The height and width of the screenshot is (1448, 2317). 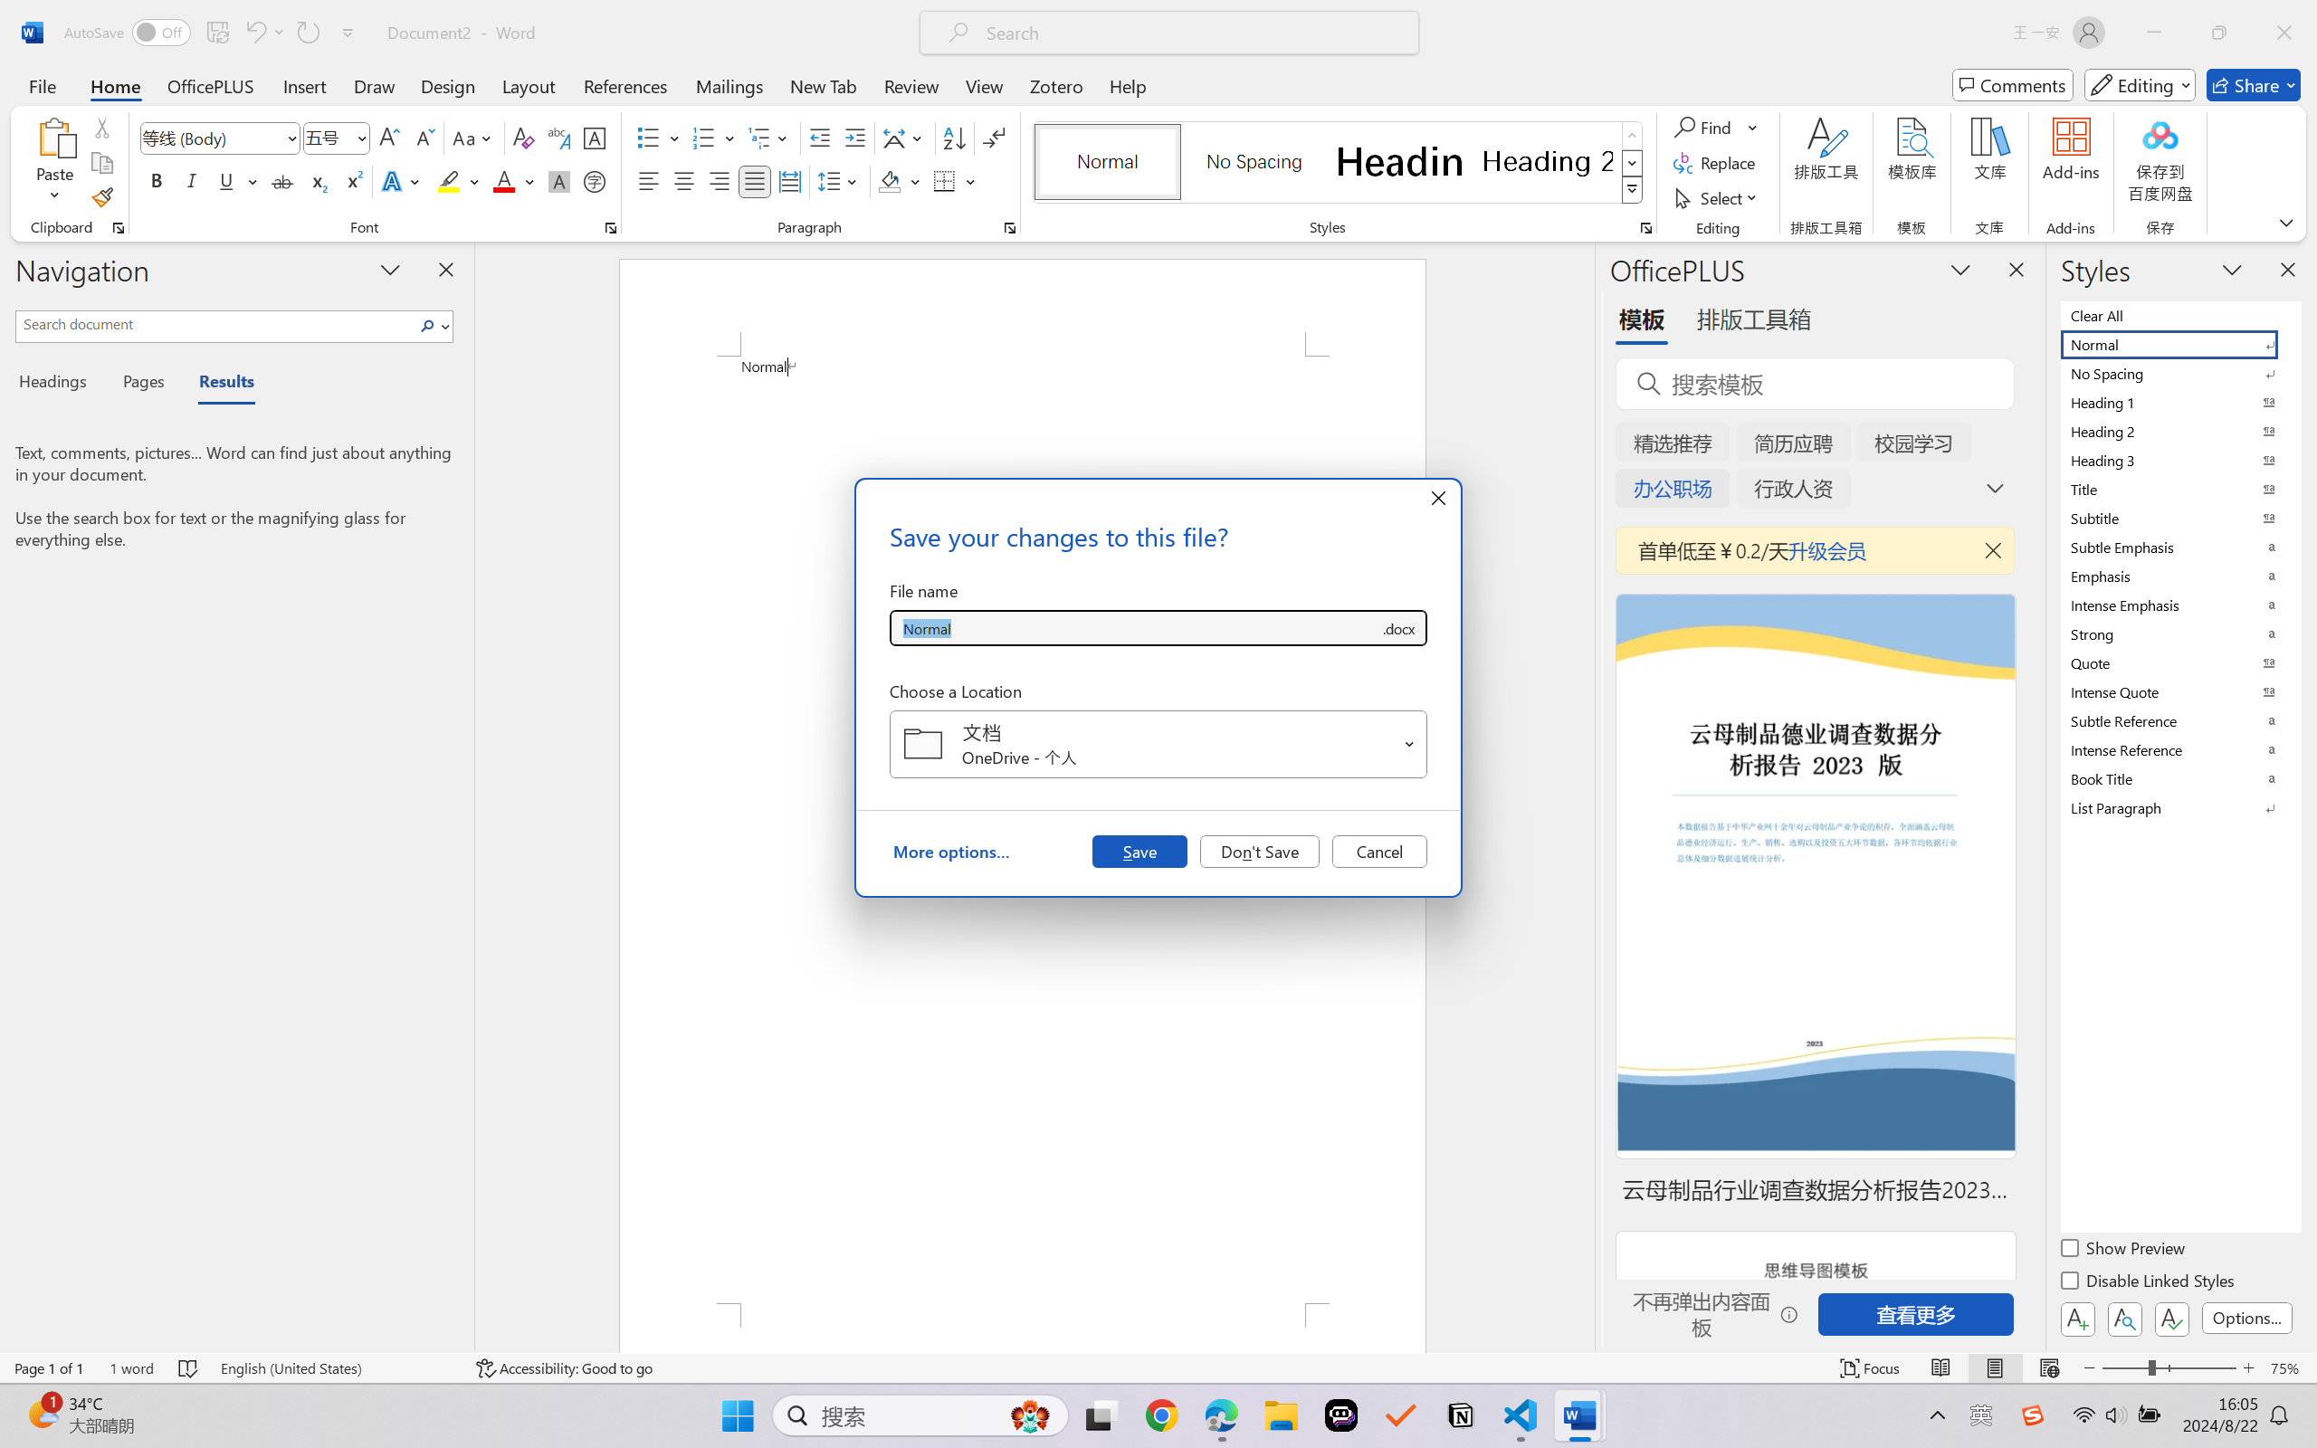 I want to click on Font Size, so click(x=328, y=138).